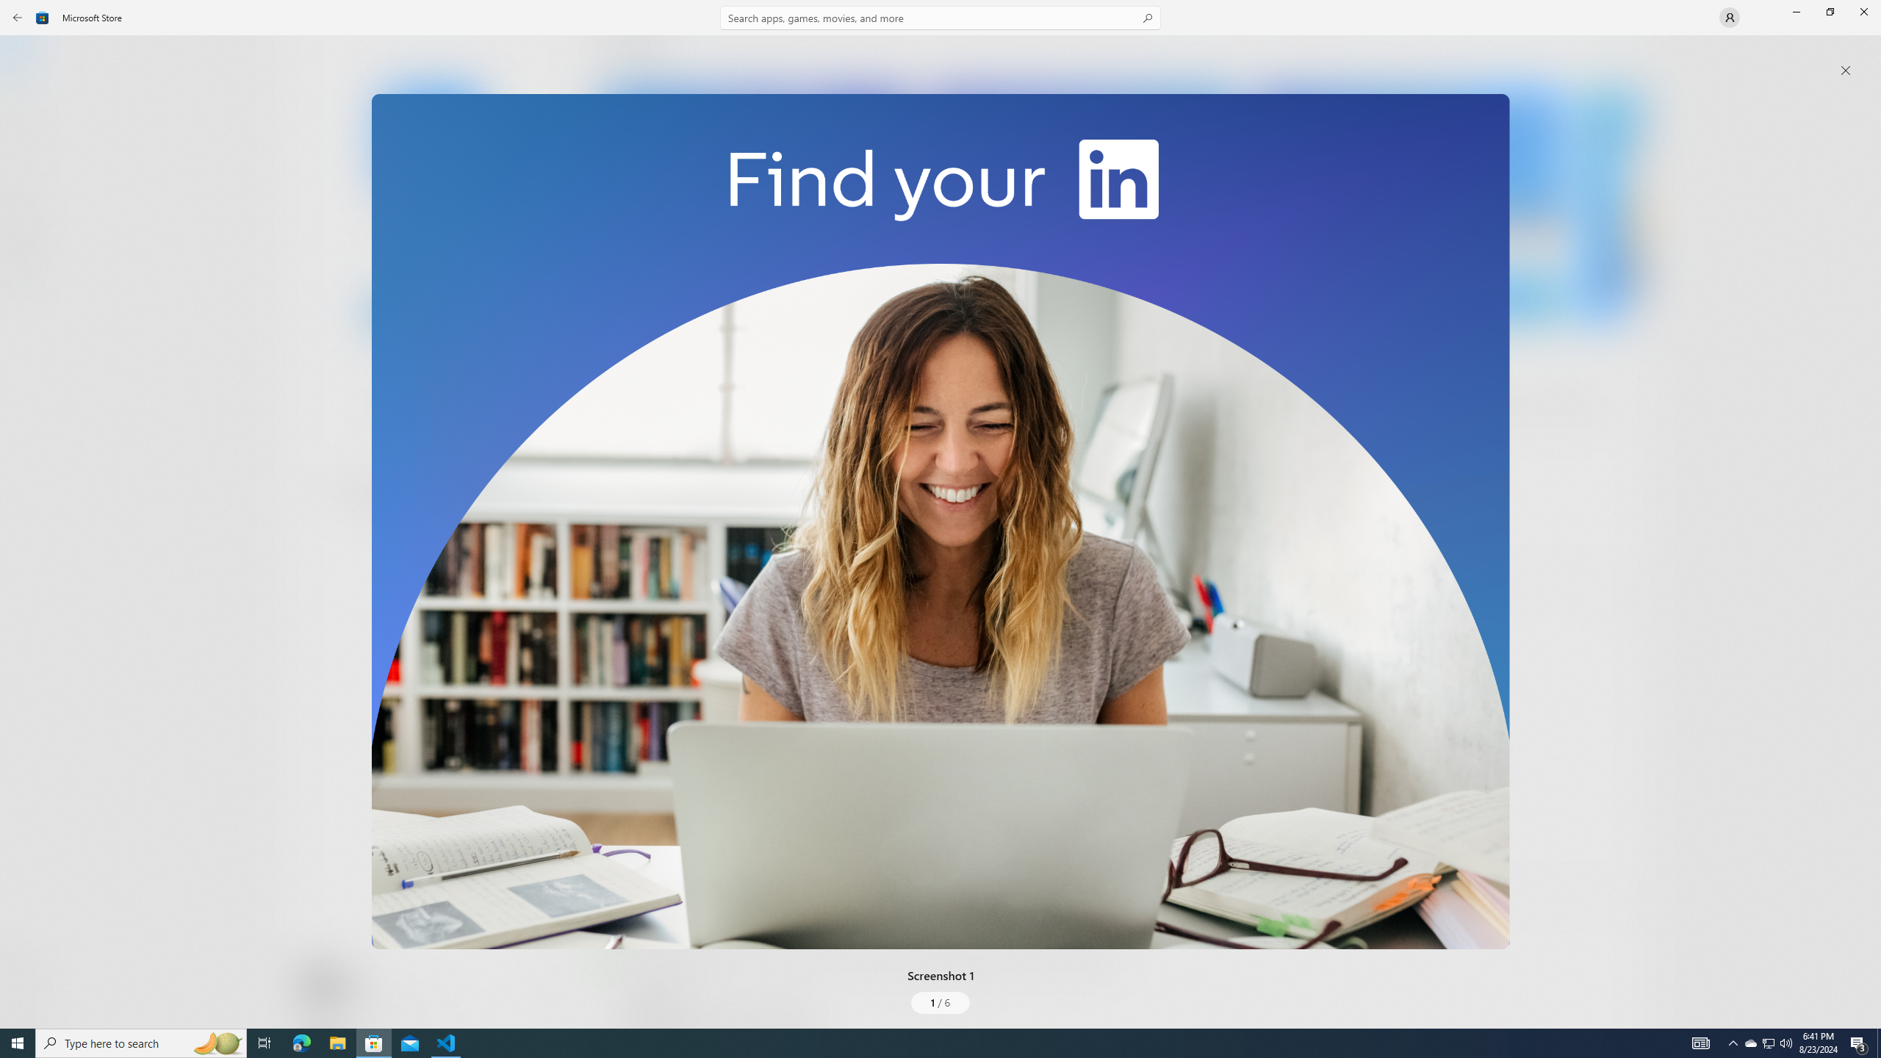  I want to click on Show more, so click(627, 551).